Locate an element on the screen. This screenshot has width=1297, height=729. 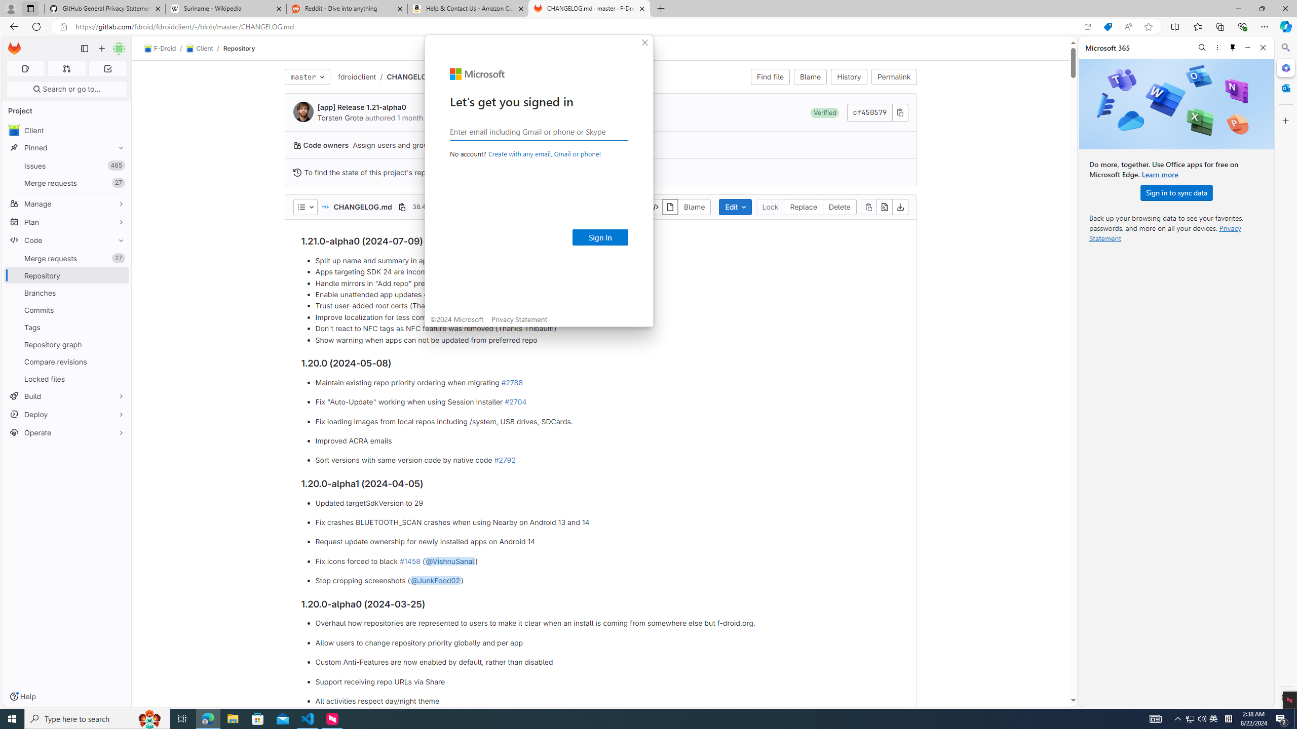
Merge requests27 is located at coordinates (67, 258).